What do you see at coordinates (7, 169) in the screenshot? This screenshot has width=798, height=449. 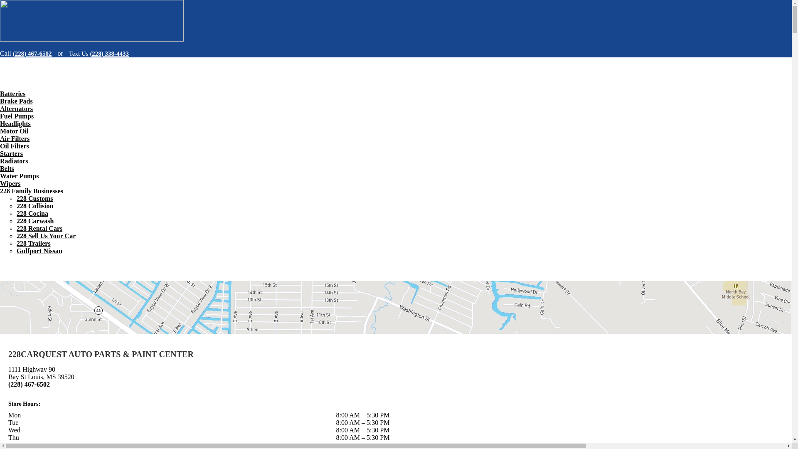 I see `Belts` at bounding box center [7, 169].